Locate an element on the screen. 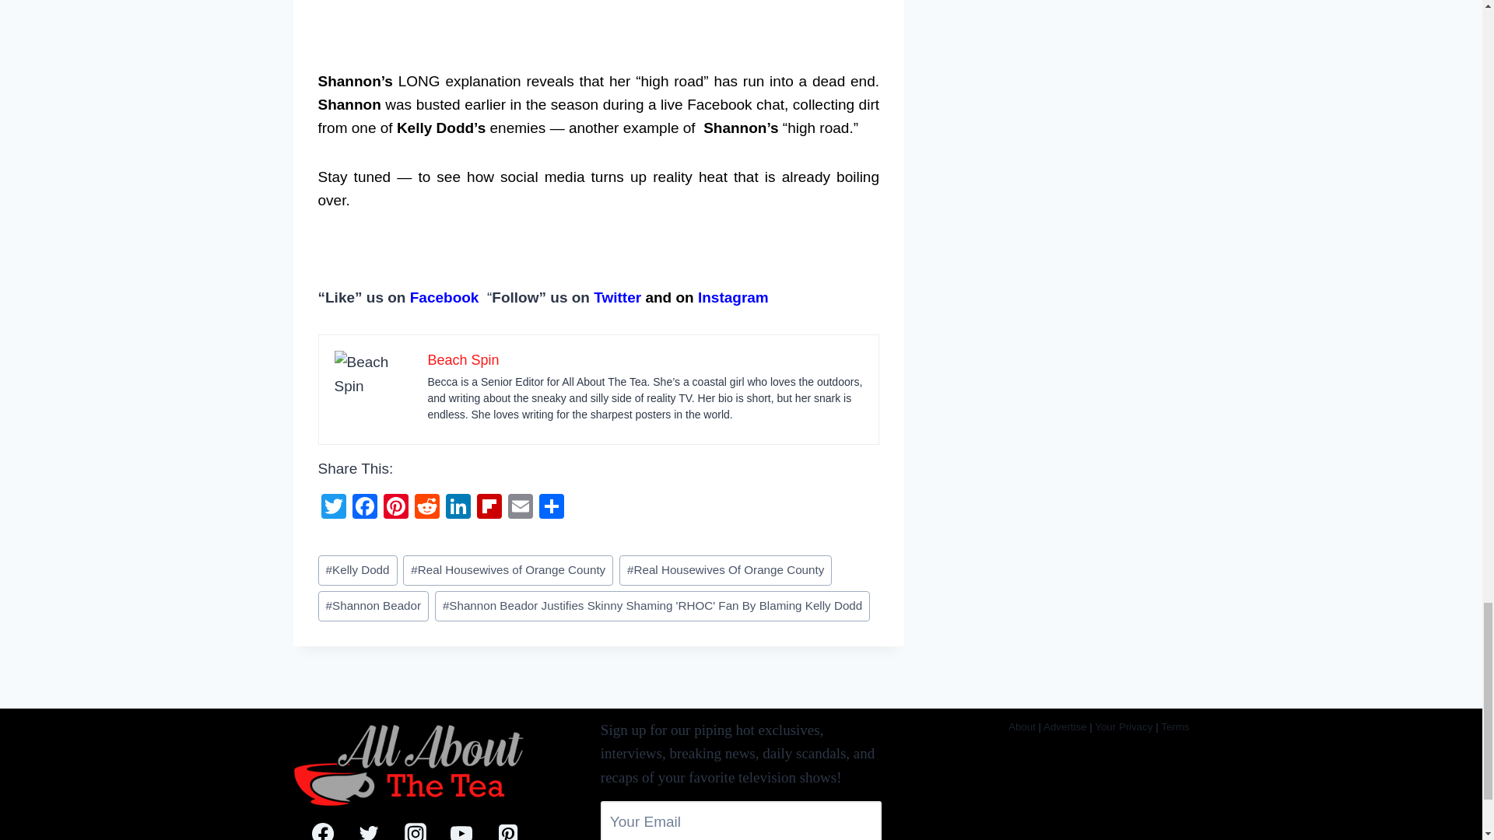 The height and width of the screenshot is (840, 1494). Facebook is located at coordinates (444, 297).